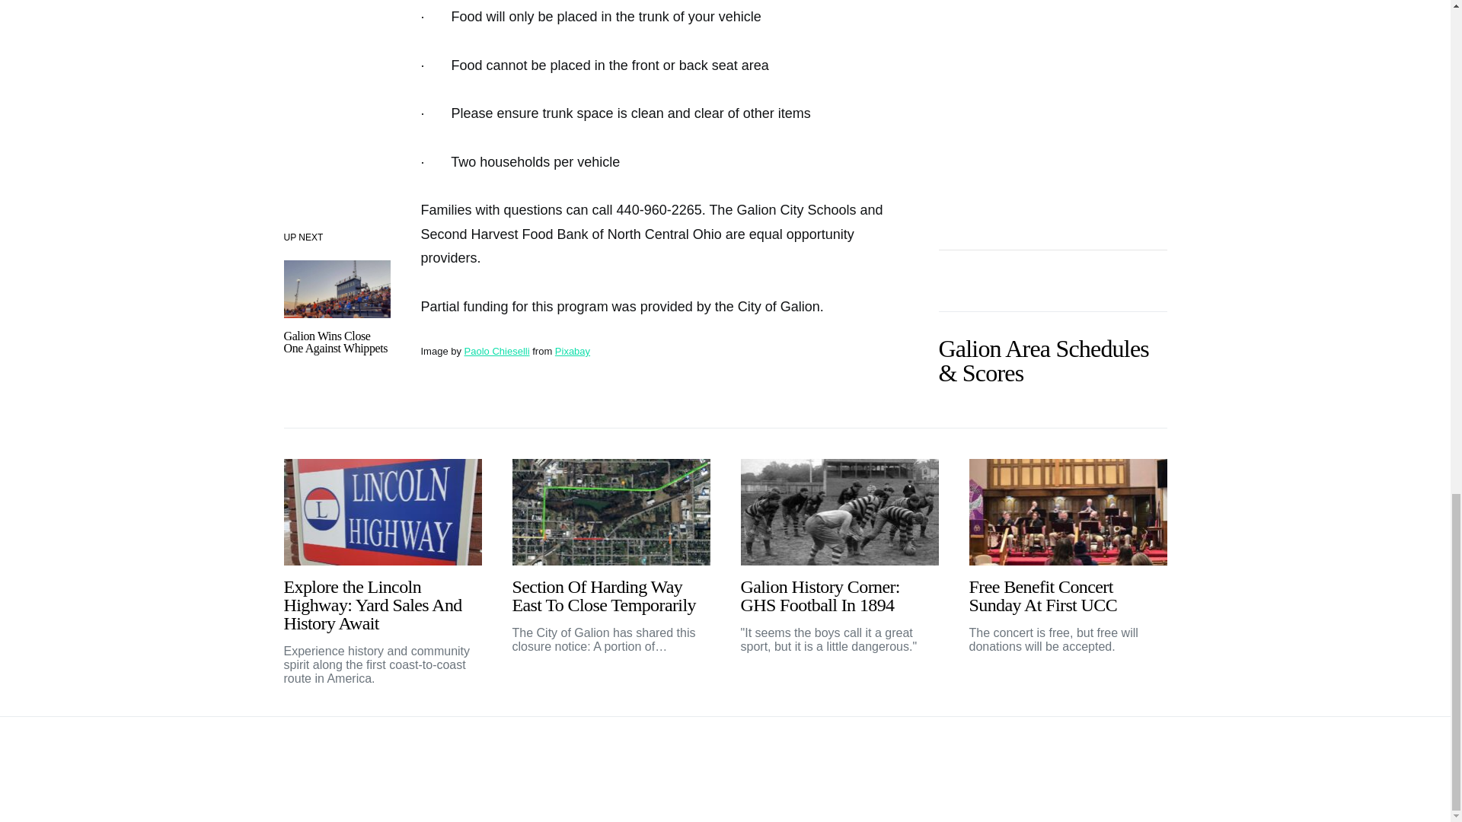 Image resolution: width=1462 pixels, height=822 pixels. I want to click on Galion Wins Close One Against Whippets, so click(335, 342).